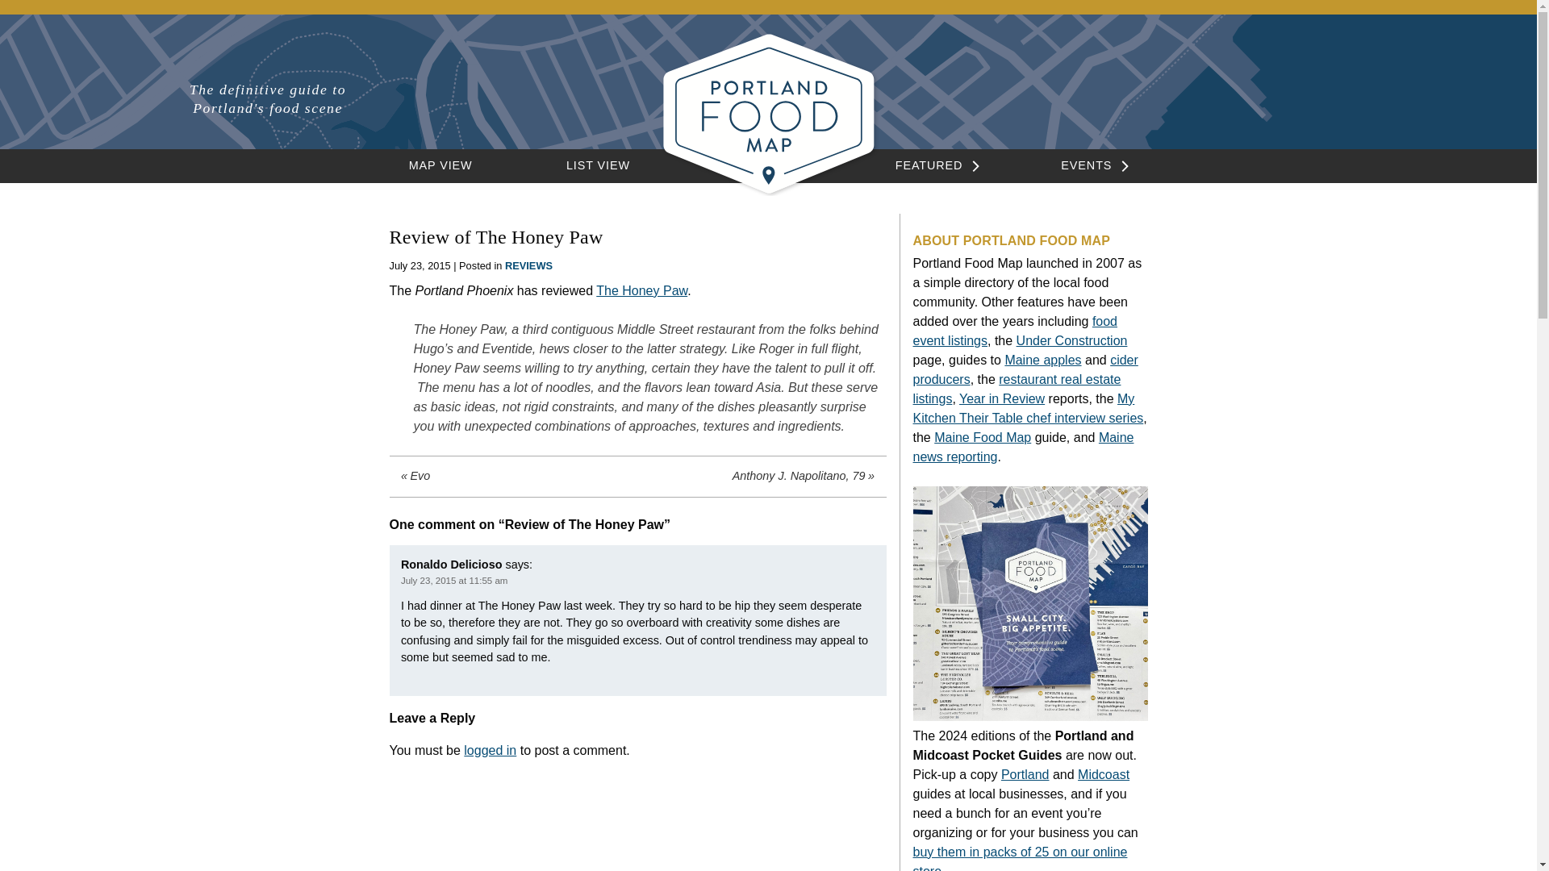 The image size is (1549, 871). I want to click on The Honey Paw, so click(642, 290).